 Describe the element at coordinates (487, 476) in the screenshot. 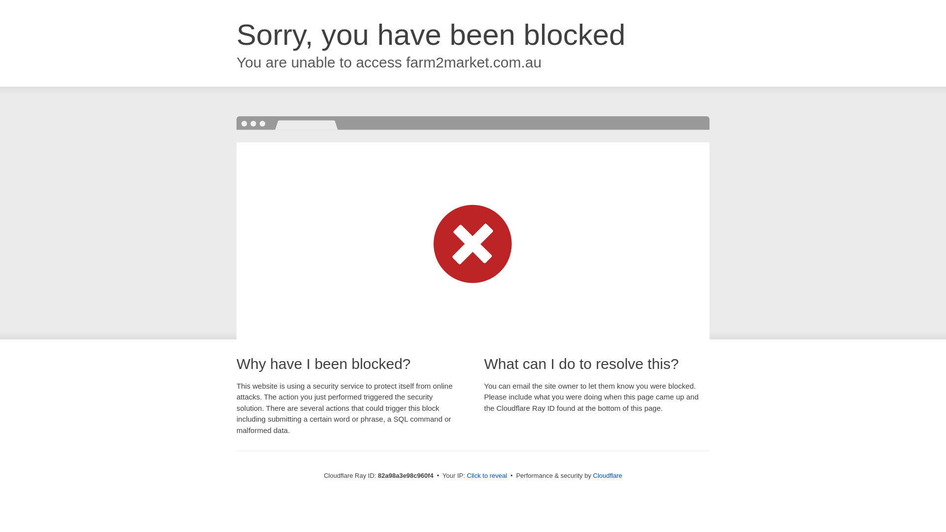

I see `Click to reveal` at that location.